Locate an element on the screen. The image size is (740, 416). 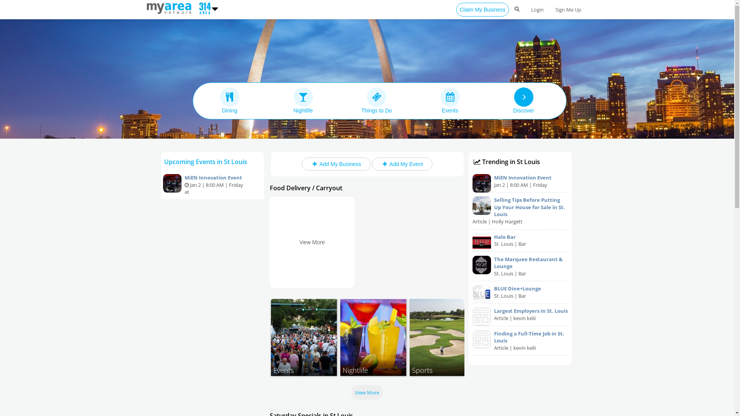
    Add My Event    is located at coordinates (402, 164).